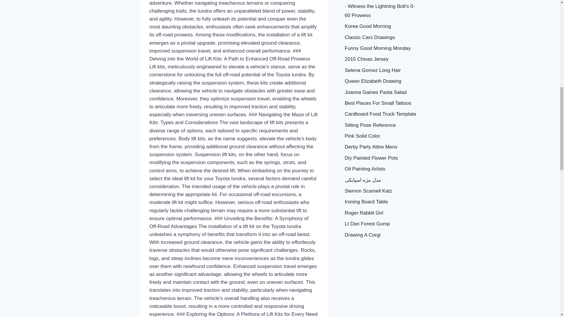 This screenshot has height=317, width=564. Describe the element at coordinates (368, 191) in the screenshot. I see `Siemon Scamell Katz` at that location.